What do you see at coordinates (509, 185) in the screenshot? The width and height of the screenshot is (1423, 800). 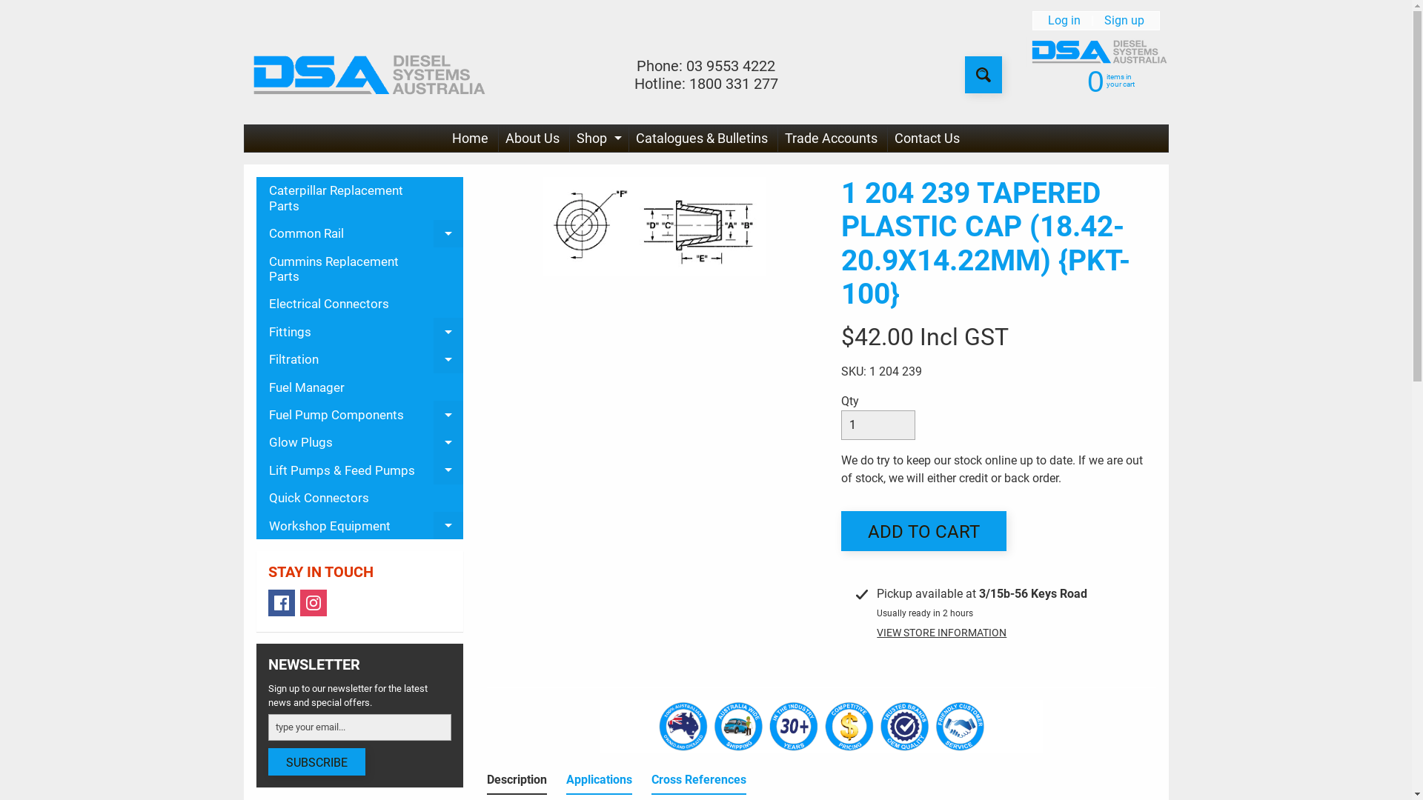 I see `SKIP TO PRODUCT INFORMATION` at bounding box center [509, 185].